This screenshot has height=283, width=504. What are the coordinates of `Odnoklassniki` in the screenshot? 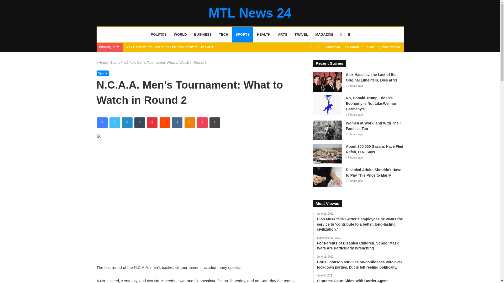 It's located at (190, 123).